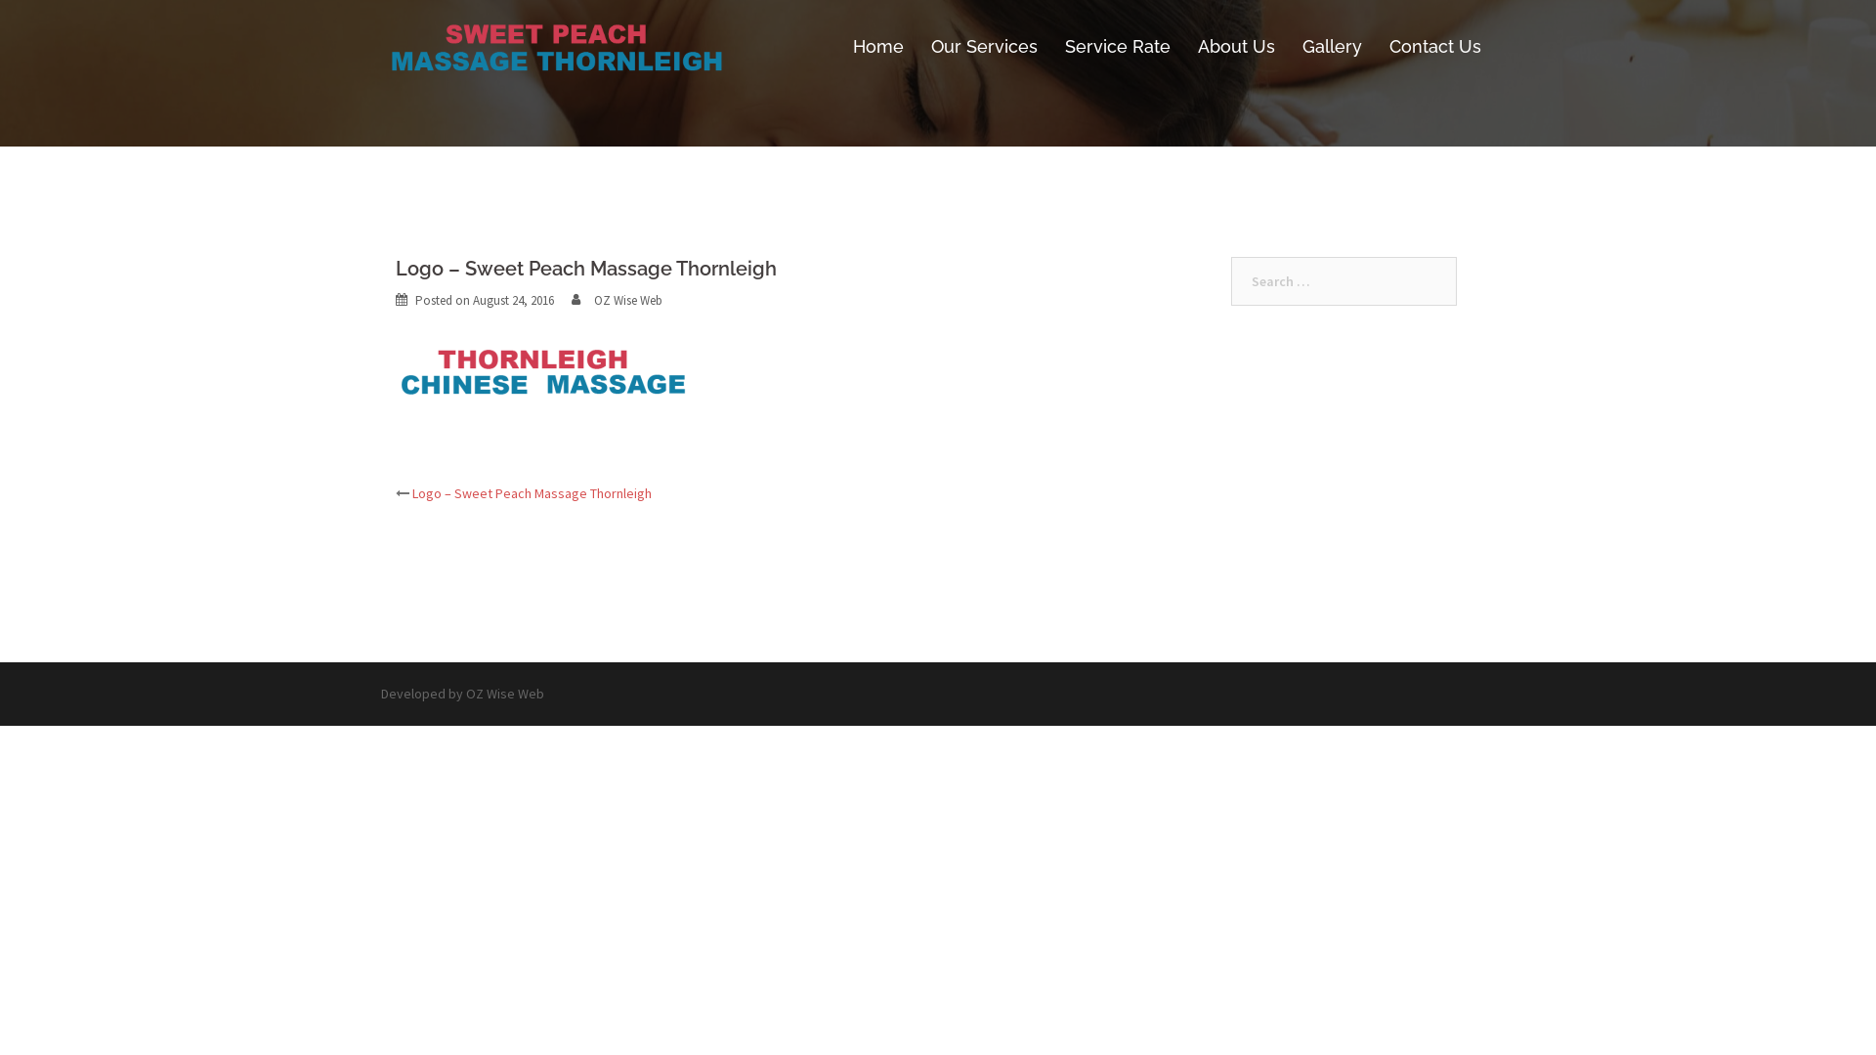 Image resolution: width=1876 pixels, height=1055 pixels. What do you see at coordinates (985, 47) in the screenshot?
I see `Our Services` at bounding box center [985, 47].